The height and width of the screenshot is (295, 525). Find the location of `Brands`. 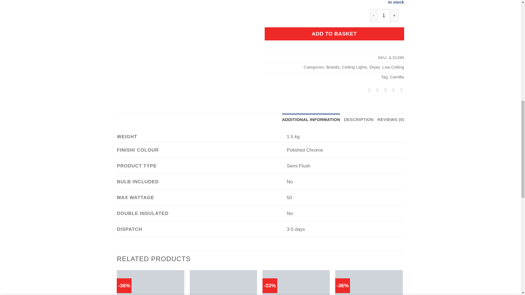

Brands is located at coordinates (333, 67).